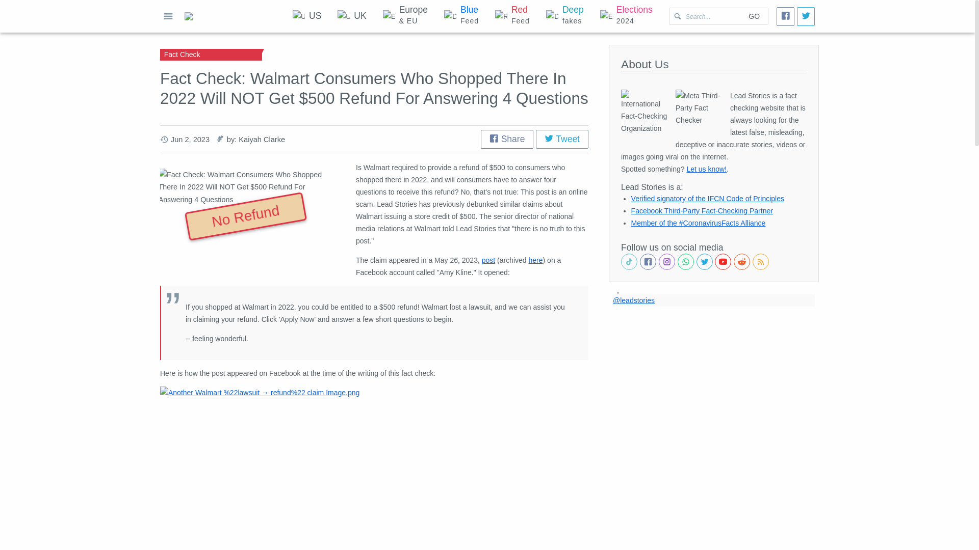 This screenshot has width=979, height=550. I want to click on Facebook Third-Party Fact-Checking Partner, so click(351, 16).